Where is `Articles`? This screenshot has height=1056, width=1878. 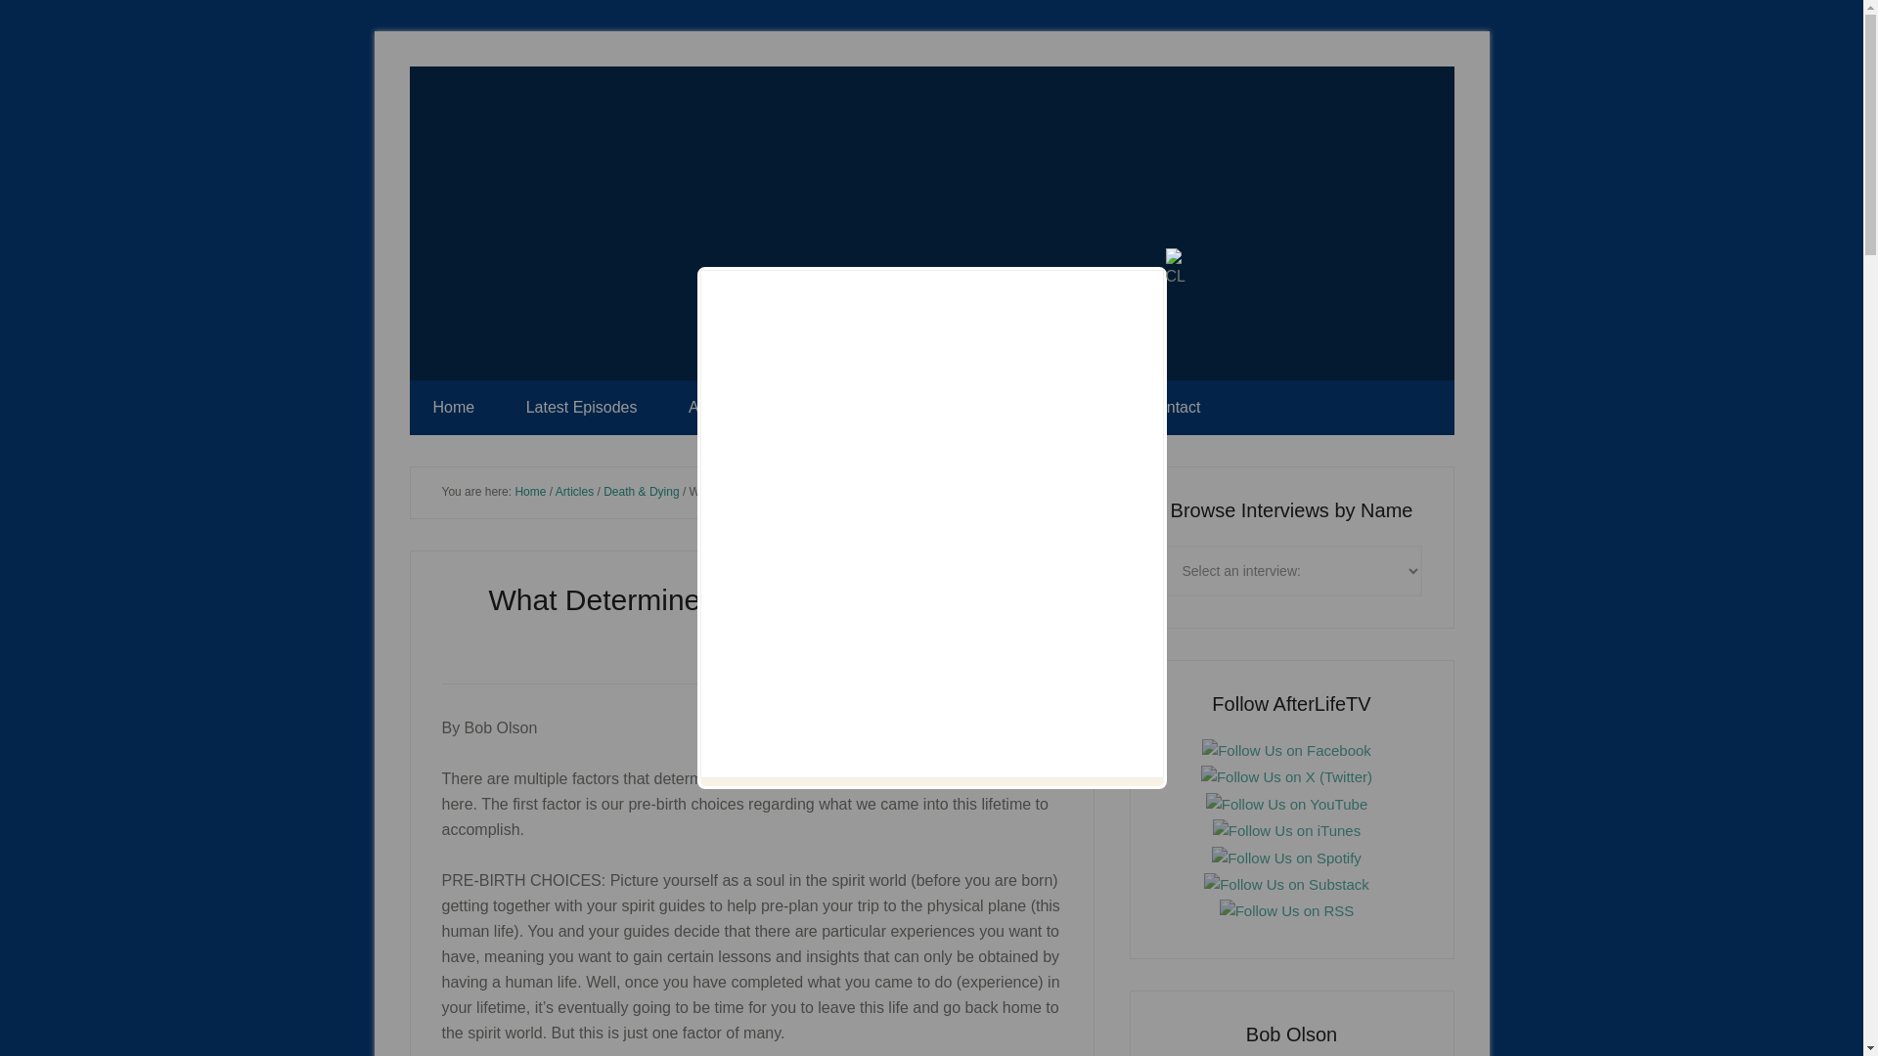 Articles is located at coordinates (574, 491).